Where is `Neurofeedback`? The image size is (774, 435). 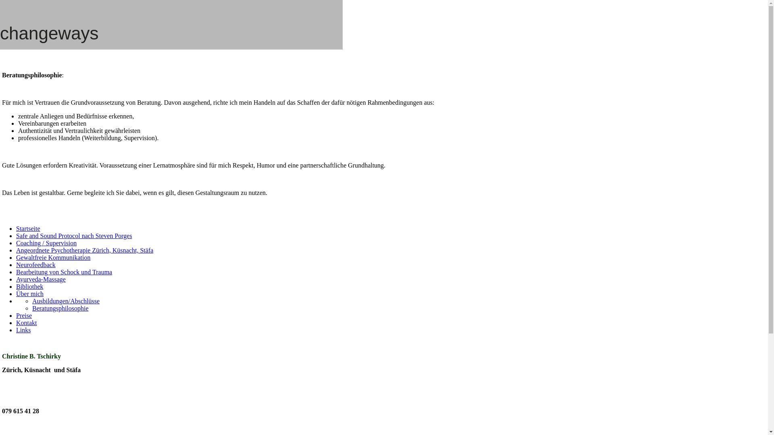
Neurofeedback is located at coordinates (36, 265).